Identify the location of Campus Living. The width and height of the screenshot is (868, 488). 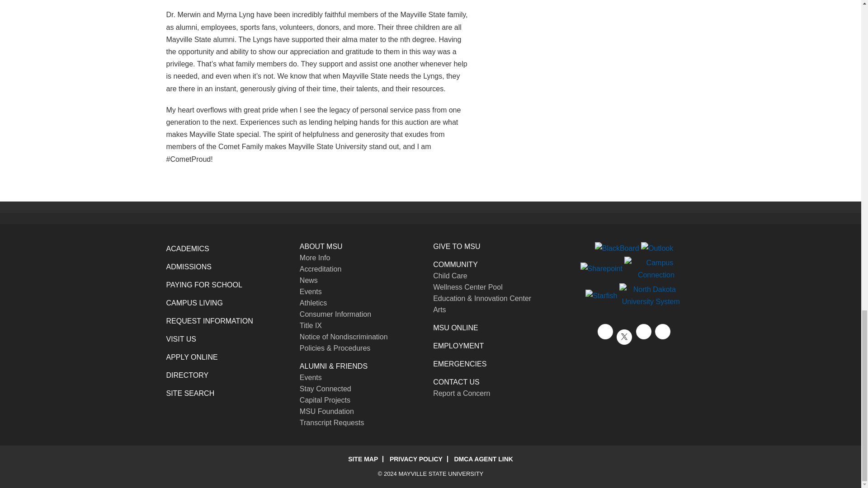
(194, 303).